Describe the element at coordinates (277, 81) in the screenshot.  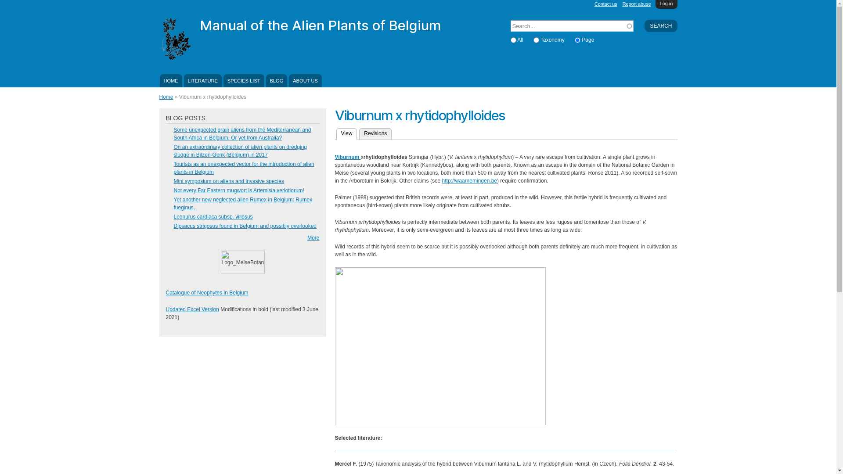
I see `BLOG` at that location.